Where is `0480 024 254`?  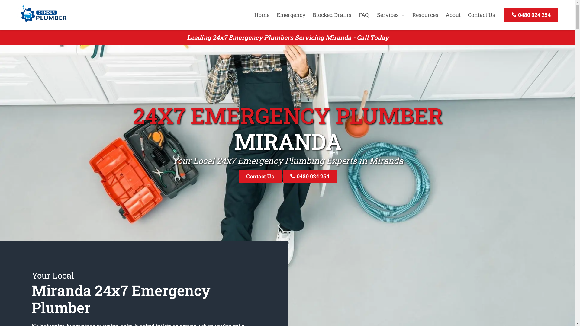
0480 024 254 is located at coordinates (531, 15).